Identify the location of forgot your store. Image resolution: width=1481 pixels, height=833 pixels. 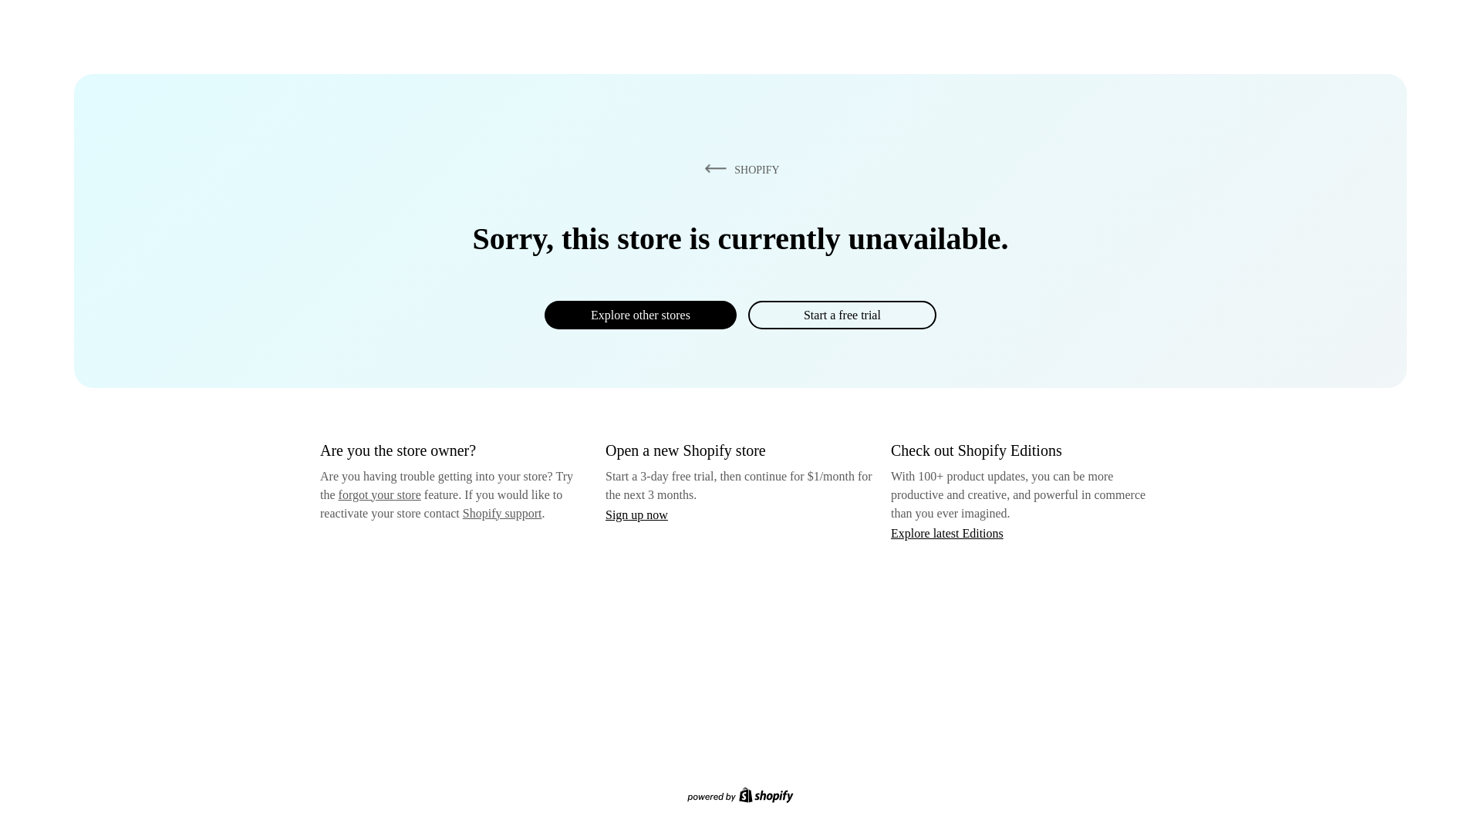
(380, 494).